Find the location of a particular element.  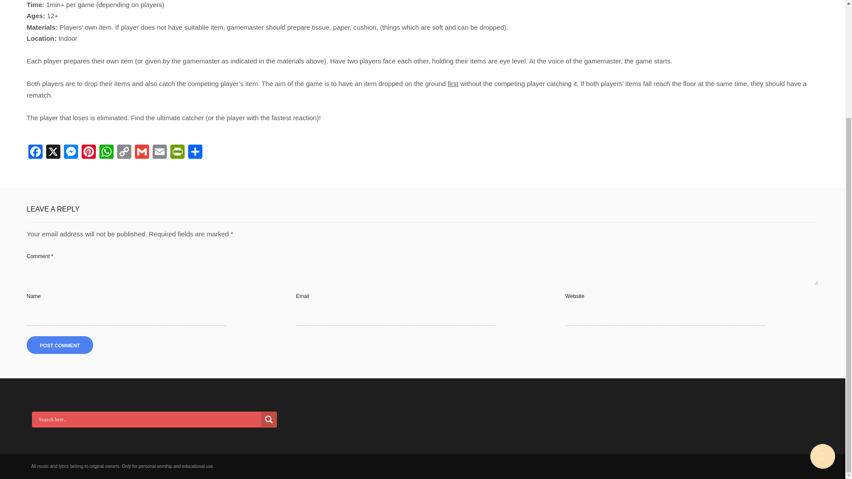

Gmail is located at coordinates (142, 153).